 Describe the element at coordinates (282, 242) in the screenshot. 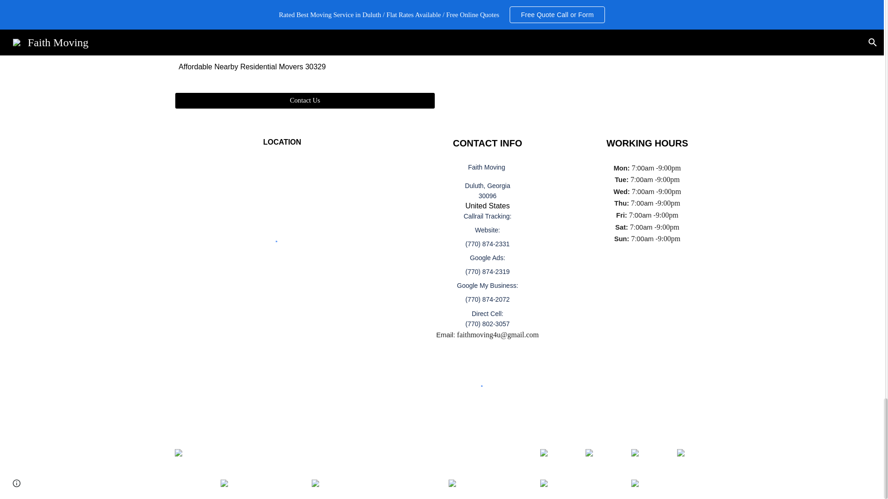

I see `Custom embed` at that location.